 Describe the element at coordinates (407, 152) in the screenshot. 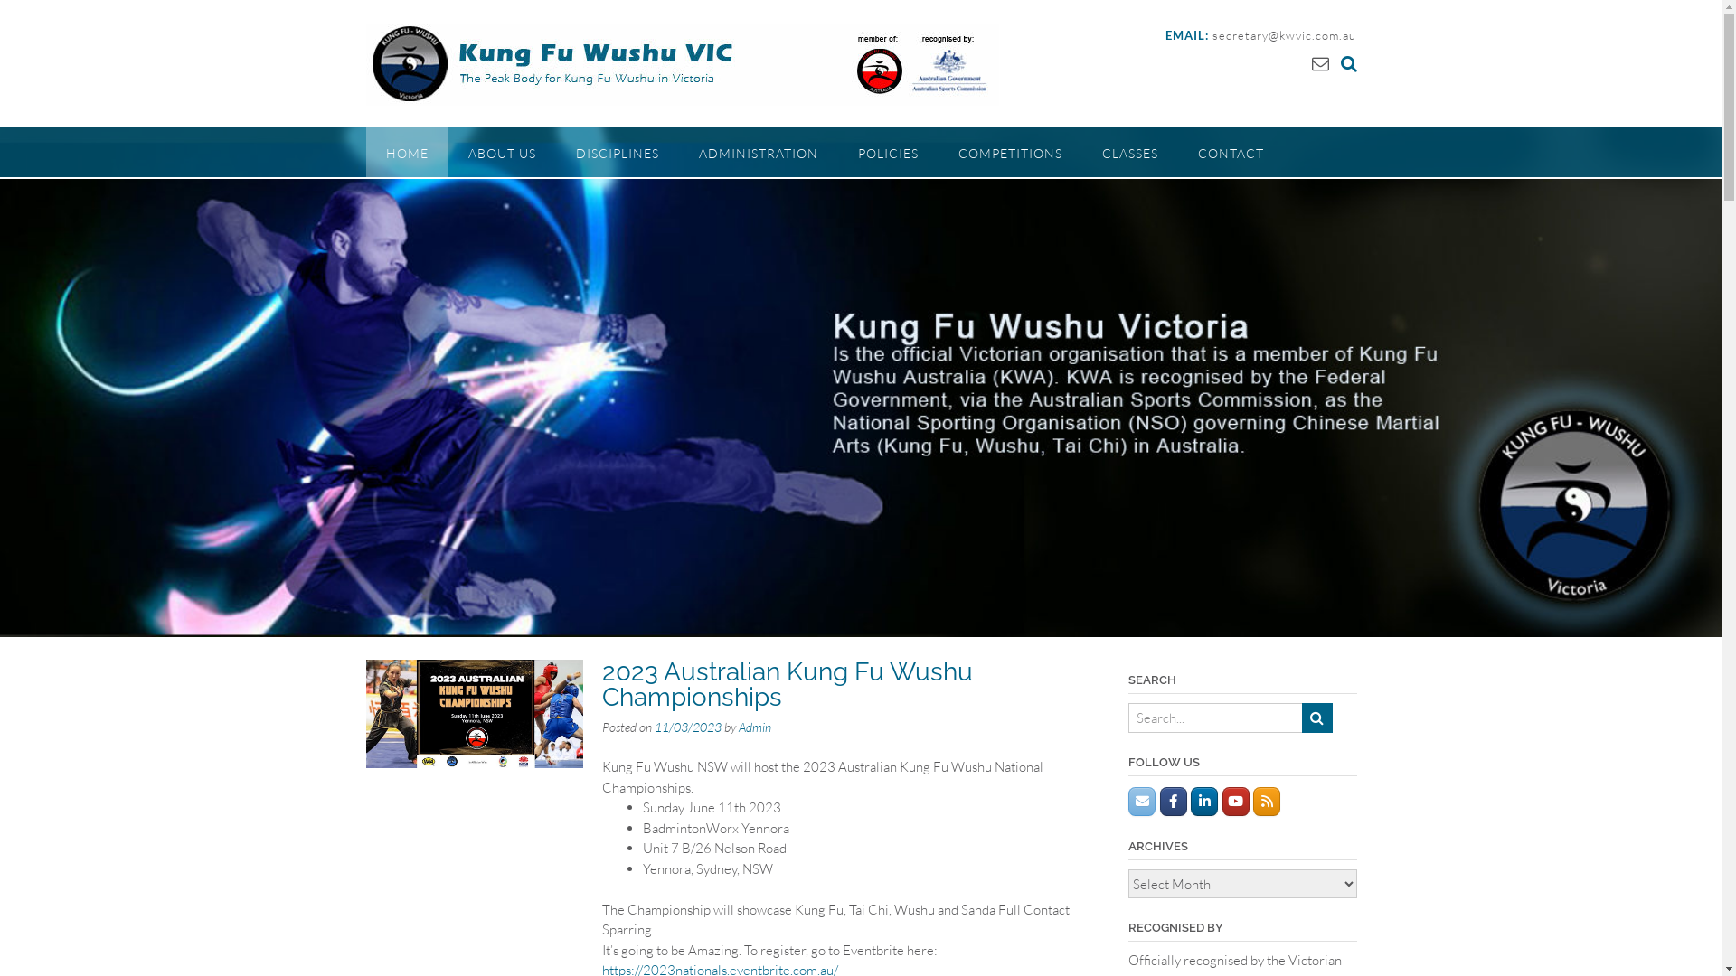

I see `HOME` at that location.